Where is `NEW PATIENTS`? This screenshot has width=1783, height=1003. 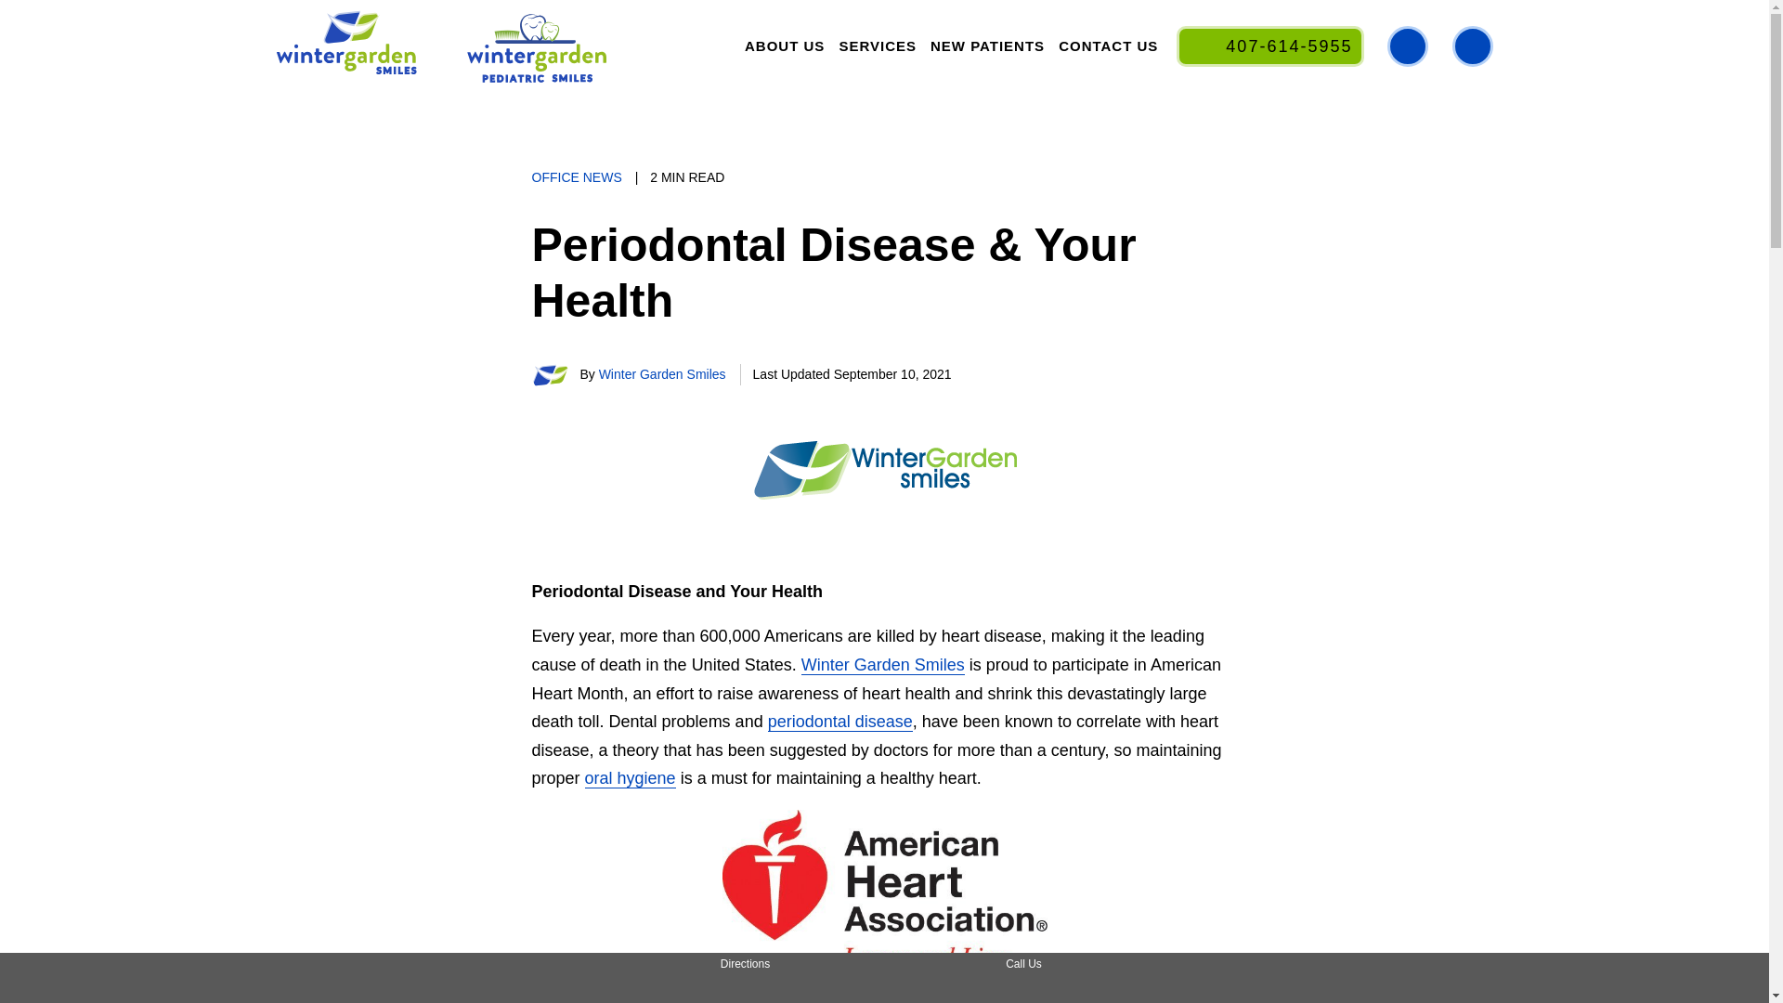
NEW PATIENTS is located at coordinates (987, 46).